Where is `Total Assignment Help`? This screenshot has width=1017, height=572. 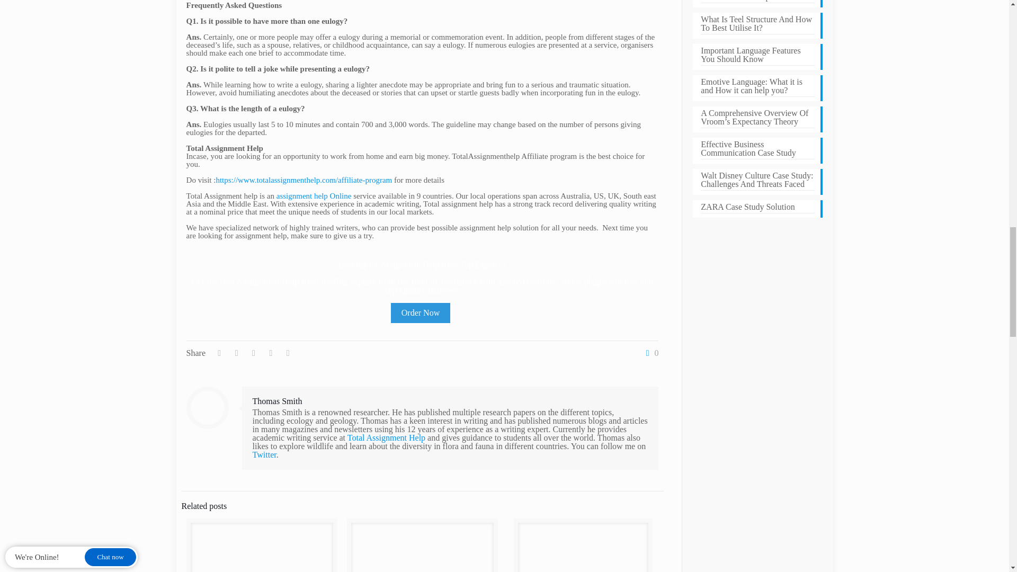
Total Assignment Help is located at coordinates (386, 437).